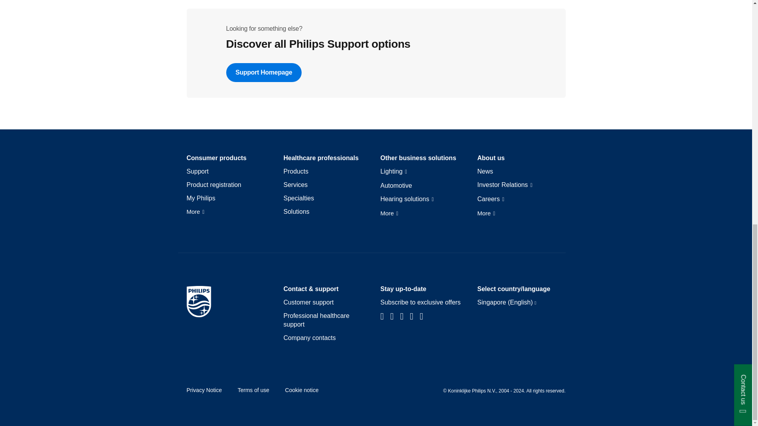 The image size is (758, 426). Describe the element at coordinates (298, 198) in the screenshot. I see `Specialties` at that location.